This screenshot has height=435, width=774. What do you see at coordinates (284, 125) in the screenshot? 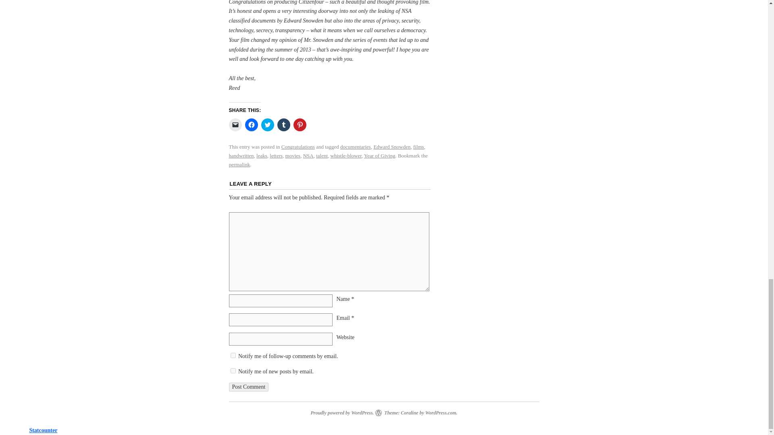
I see `Click to share on Tumblr` at bounding box center [284, 125].